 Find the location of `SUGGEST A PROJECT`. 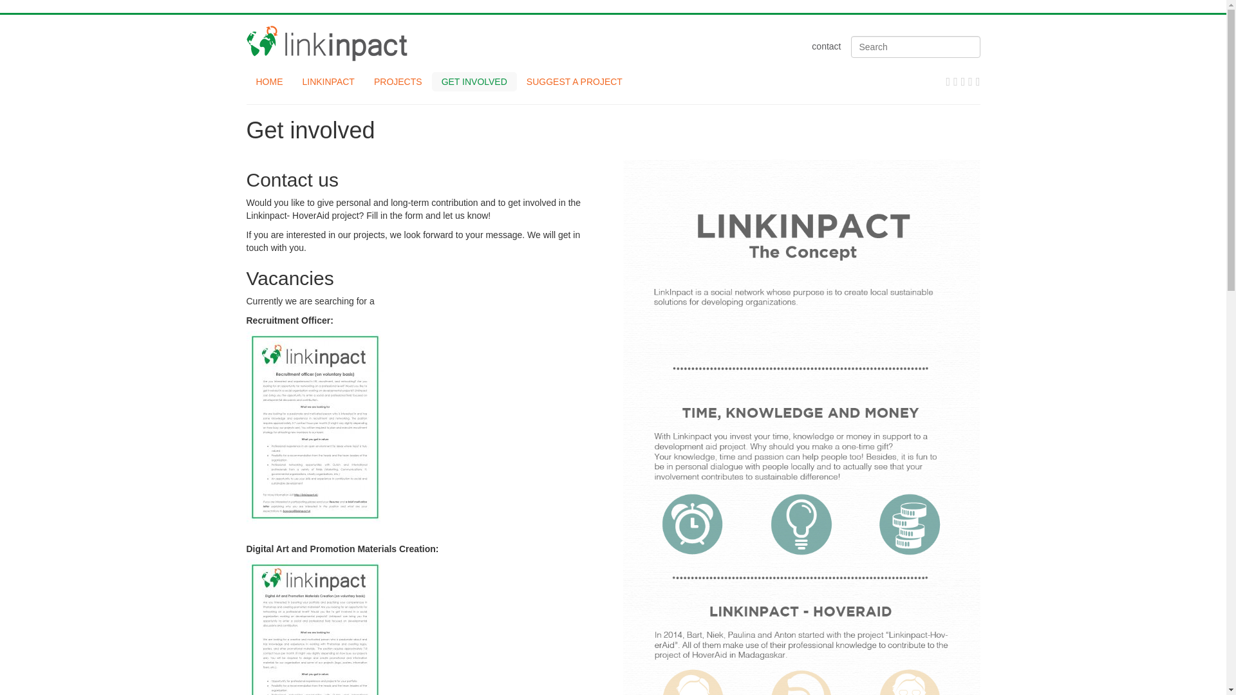

SUGGEST A PROJECT is located at coordinates (574, 81).